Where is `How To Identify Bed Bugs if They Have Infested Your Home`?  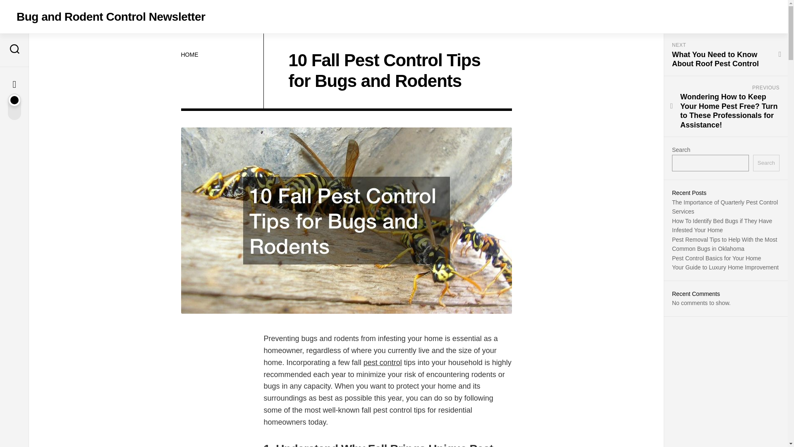
How To Identify Bed Bugs if They Have Infested Your Home is located at coordinates (722, 225).